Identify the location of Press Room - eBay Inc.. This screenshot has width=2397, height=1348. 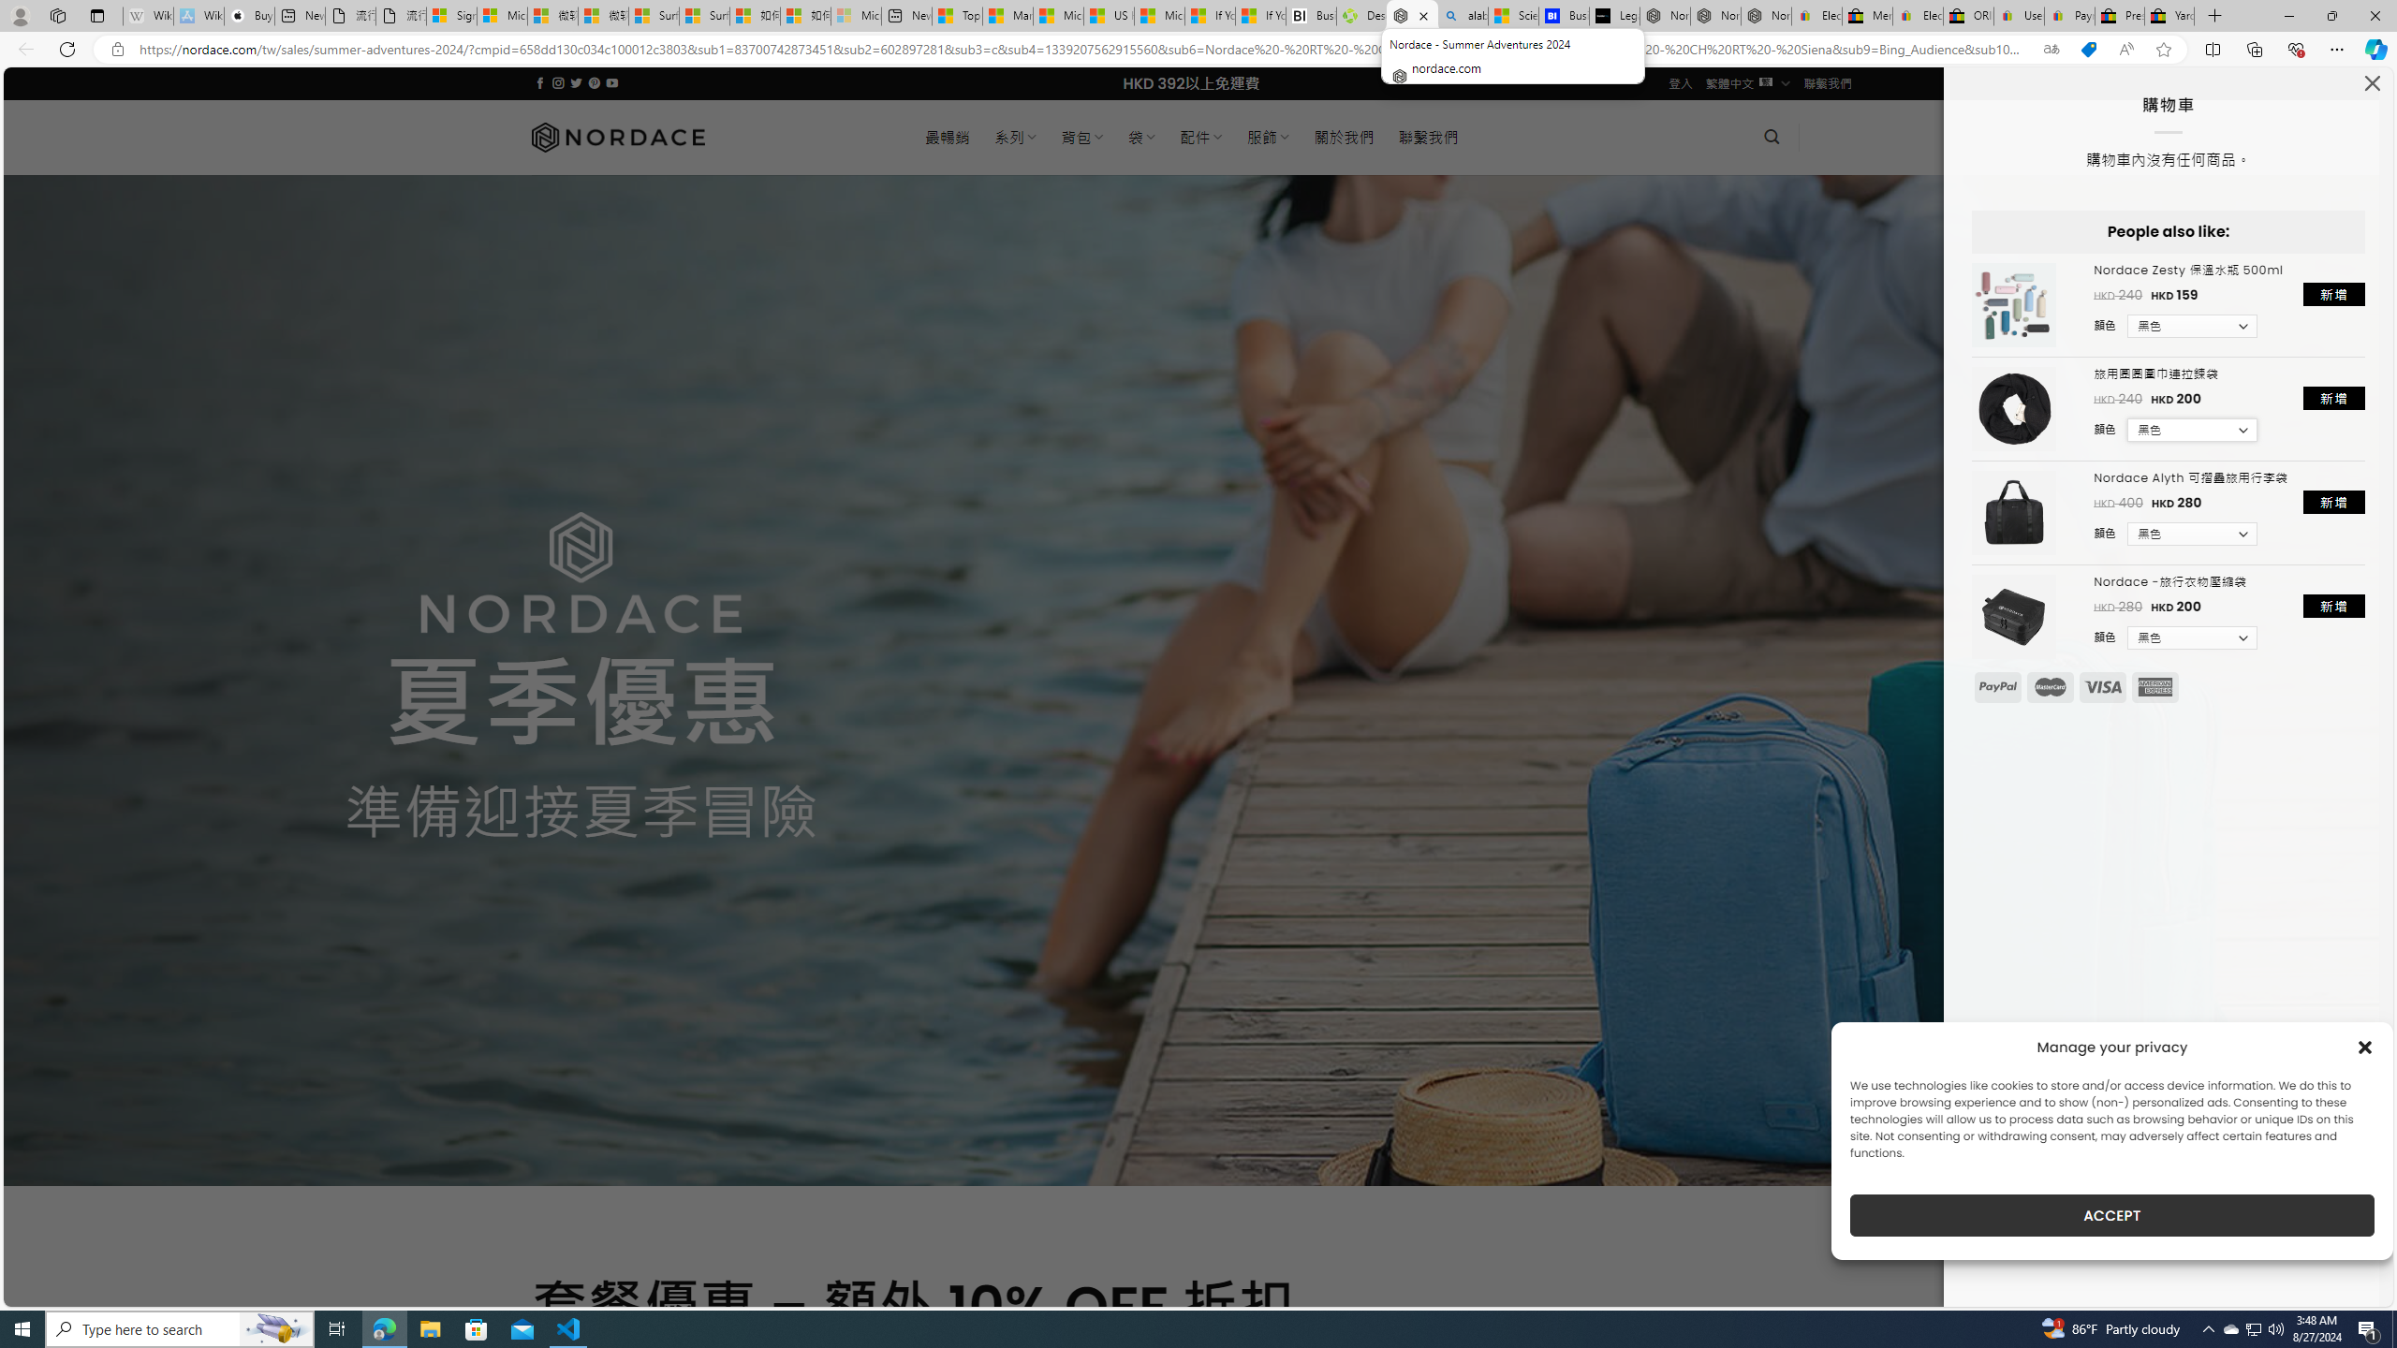
(2120, 16).